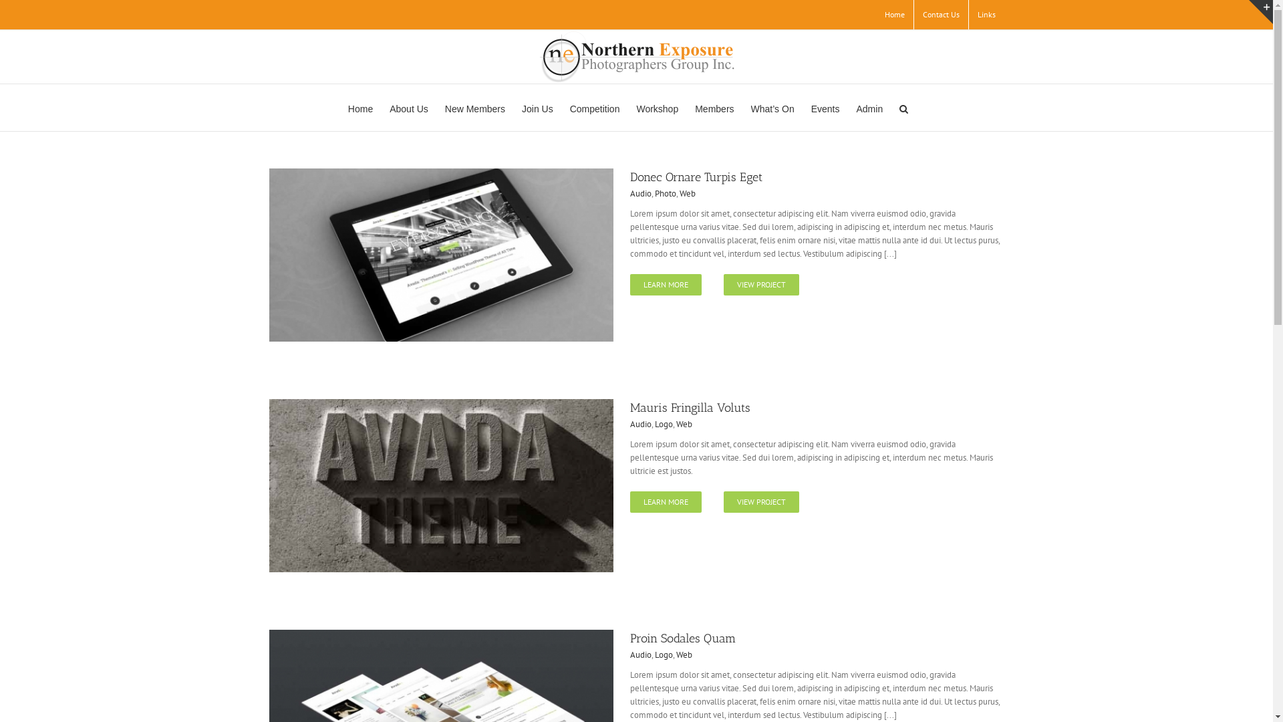 This screenshot has width=1283, height=722. I want to click on Donec Ornare Turpis Eget, so click(696, 177).